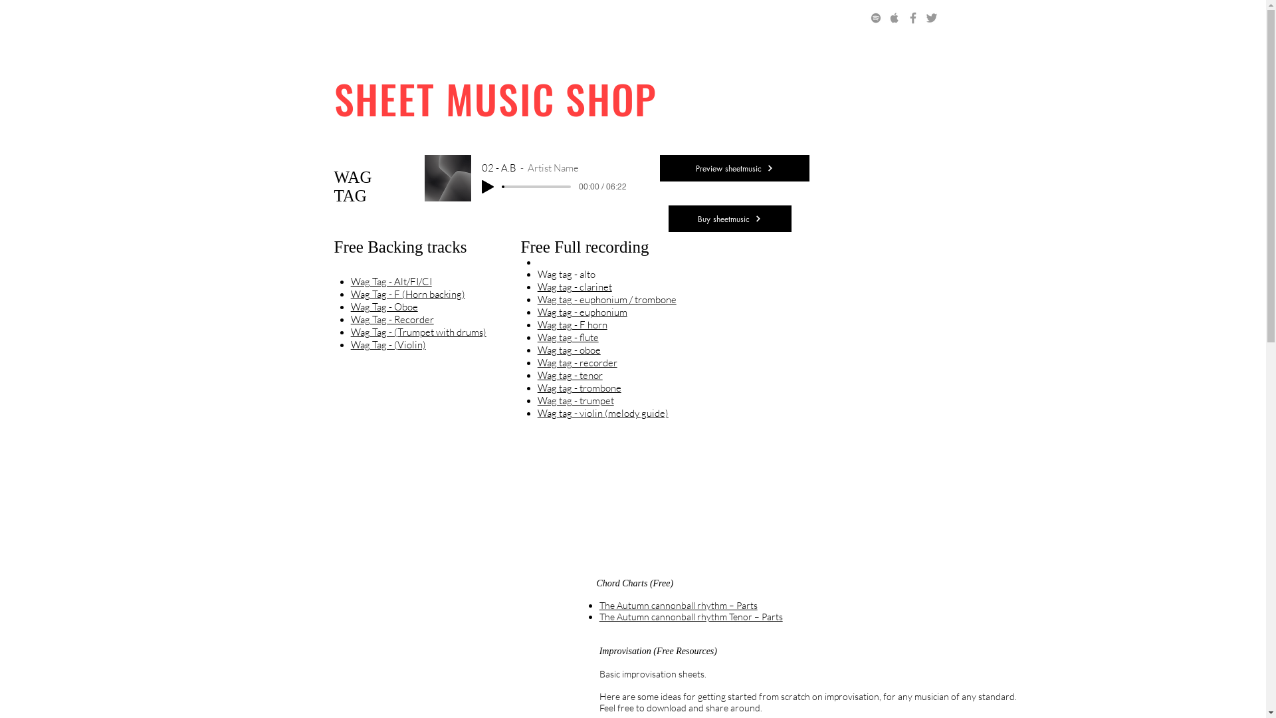 Image resolution: width=1276 pixels, height=718 pixels. What do you see at coordinates (391, 282) in the screenshot?
I see `Wag Tag - Alt/FI/CI` at bounding box center [391, 282].